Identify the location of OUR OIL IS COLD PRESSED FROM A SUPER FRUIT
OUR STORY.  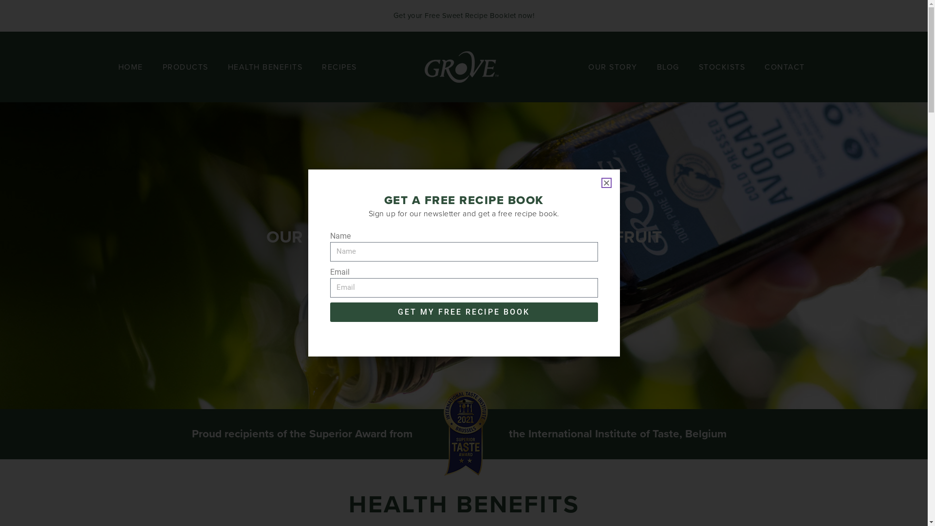
(464, 256).